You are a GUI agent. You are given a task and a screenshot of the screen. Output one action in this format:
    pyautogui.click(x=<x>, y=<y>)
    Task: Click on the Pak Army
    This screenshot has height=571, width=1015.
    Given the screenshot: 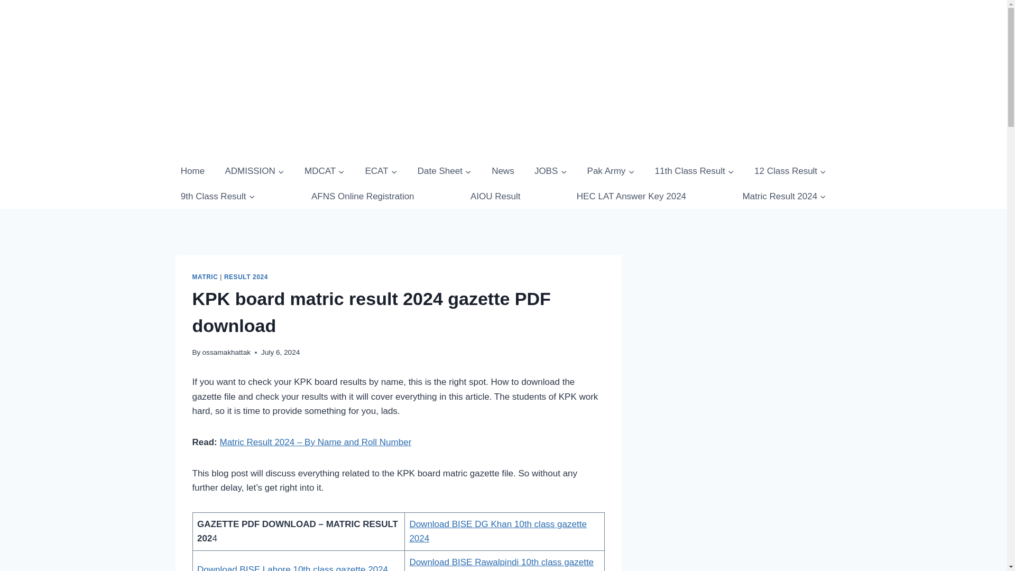 What is the action you would take?
    pyautogui.click(x=610, y=171)
    